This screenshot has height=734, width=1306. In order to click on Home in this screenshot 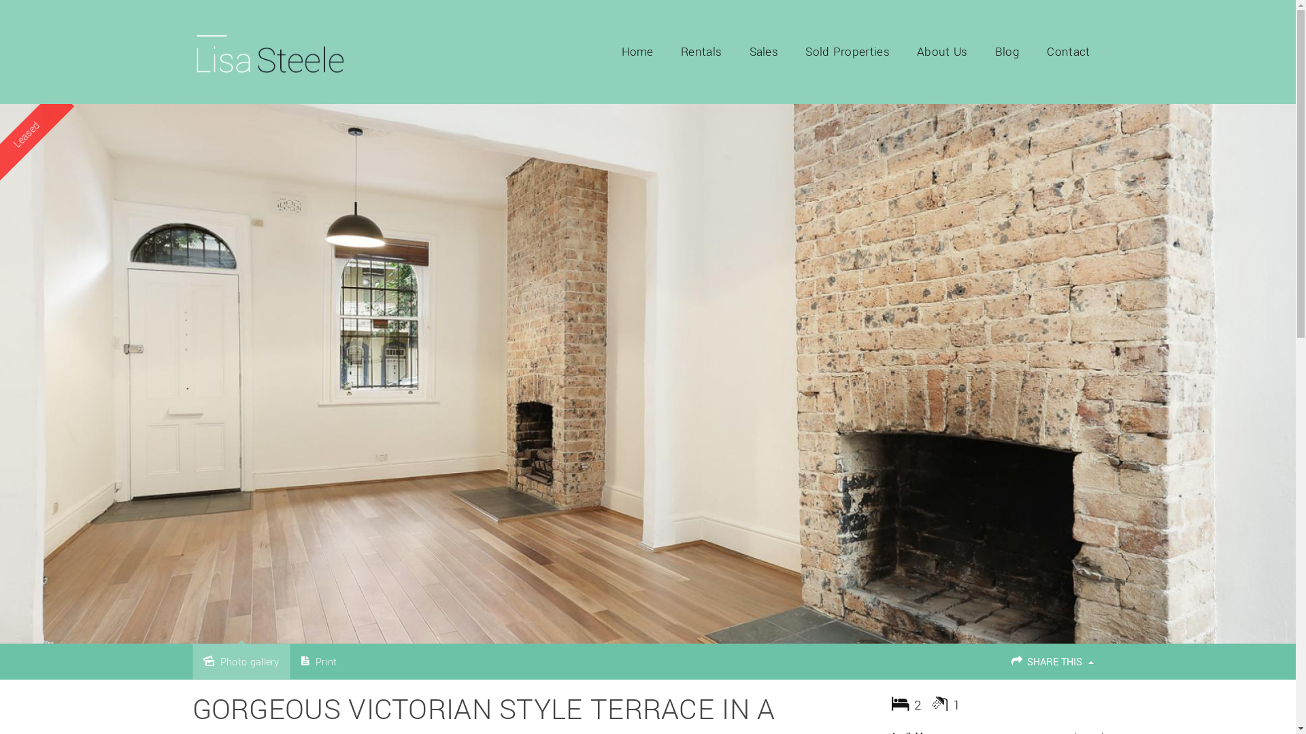, I will do `click(638, 52)`.